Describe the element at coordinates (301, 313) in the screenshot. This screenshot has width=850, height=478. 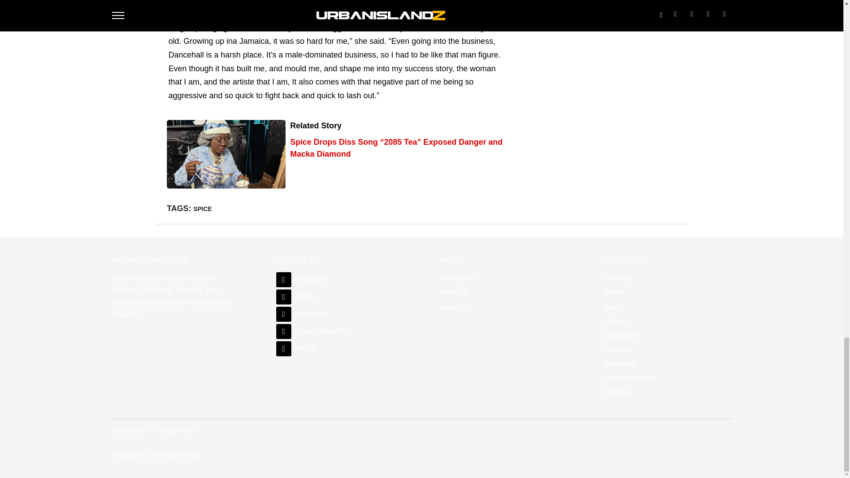
I see `Instagram` at that location.